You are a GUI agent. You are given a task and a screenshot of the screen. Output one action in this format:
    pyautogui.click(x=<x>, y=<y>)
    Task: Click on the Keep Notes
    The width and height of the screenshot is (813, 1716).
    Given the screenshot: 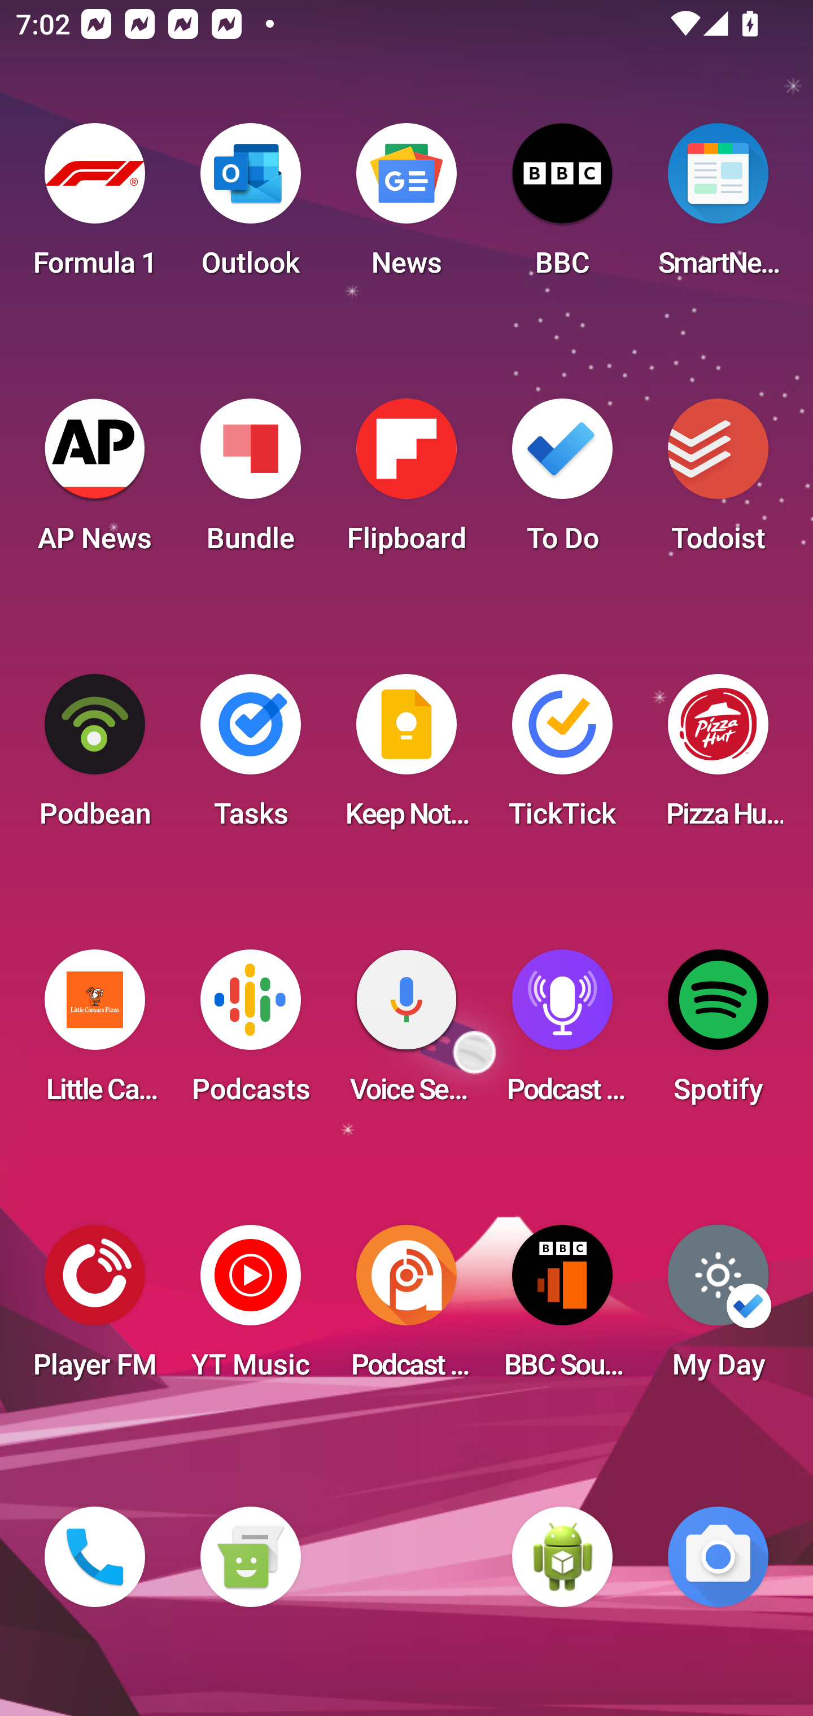 What is the action you would take?
    pyautogui.click(x=406, y=758)
    